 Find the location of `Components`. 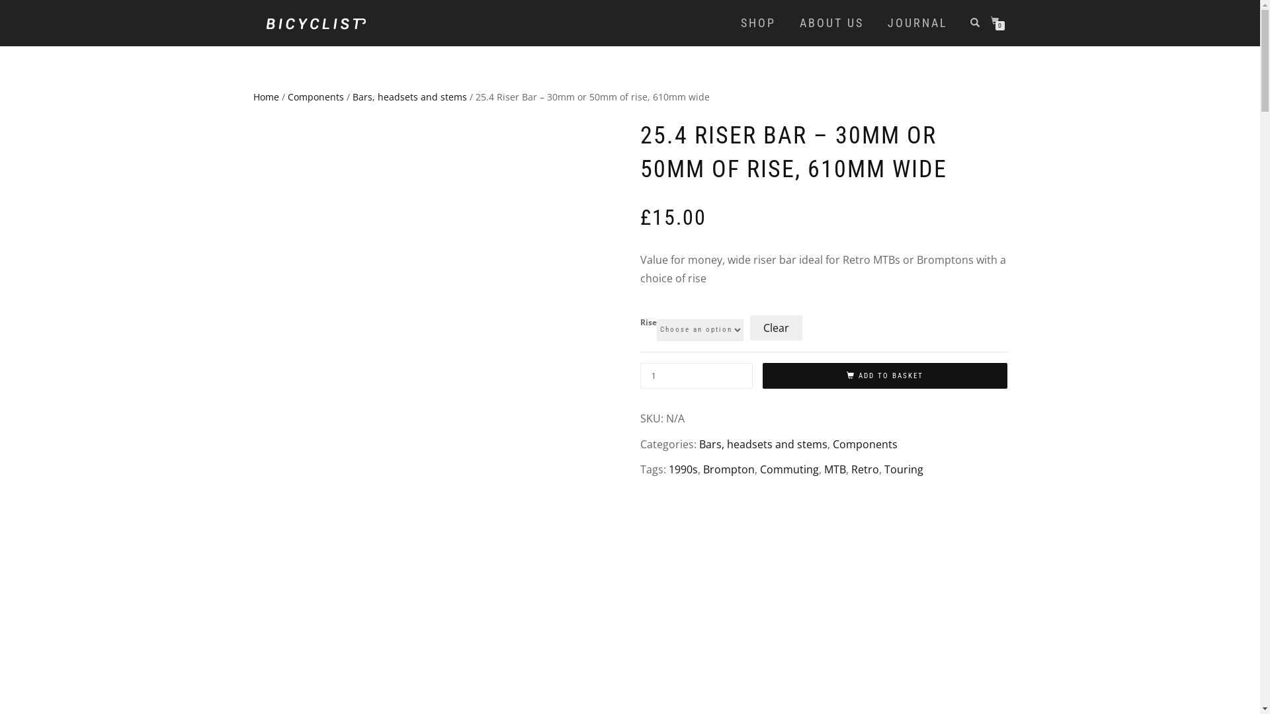

Components is located at coordinates (865, 444).